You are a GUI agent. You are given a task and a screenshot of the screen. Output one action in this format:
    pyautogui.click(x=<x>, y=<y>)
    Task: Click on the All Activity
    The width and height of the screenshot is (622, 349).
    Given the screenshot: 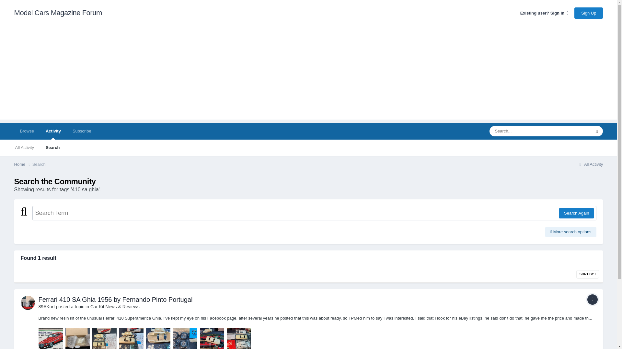 What is the action you would take?
    pyautogui.click(x=590, y=164)
    